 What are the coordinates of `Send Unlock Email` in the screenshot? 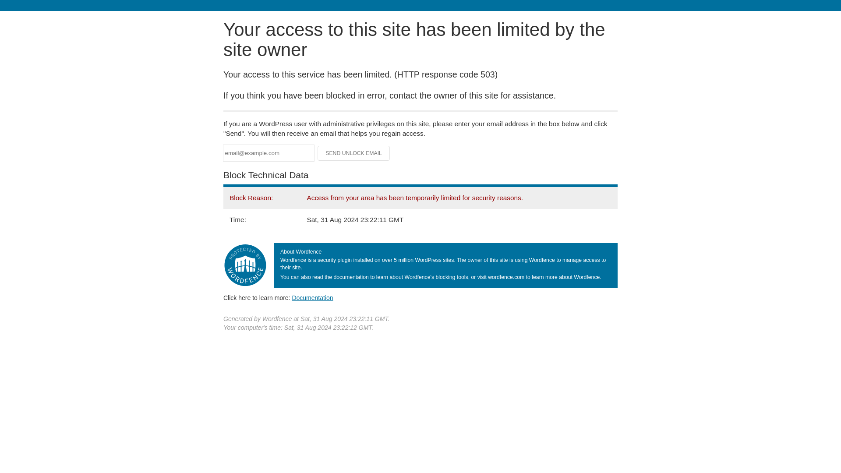 It's located at (354, 153).